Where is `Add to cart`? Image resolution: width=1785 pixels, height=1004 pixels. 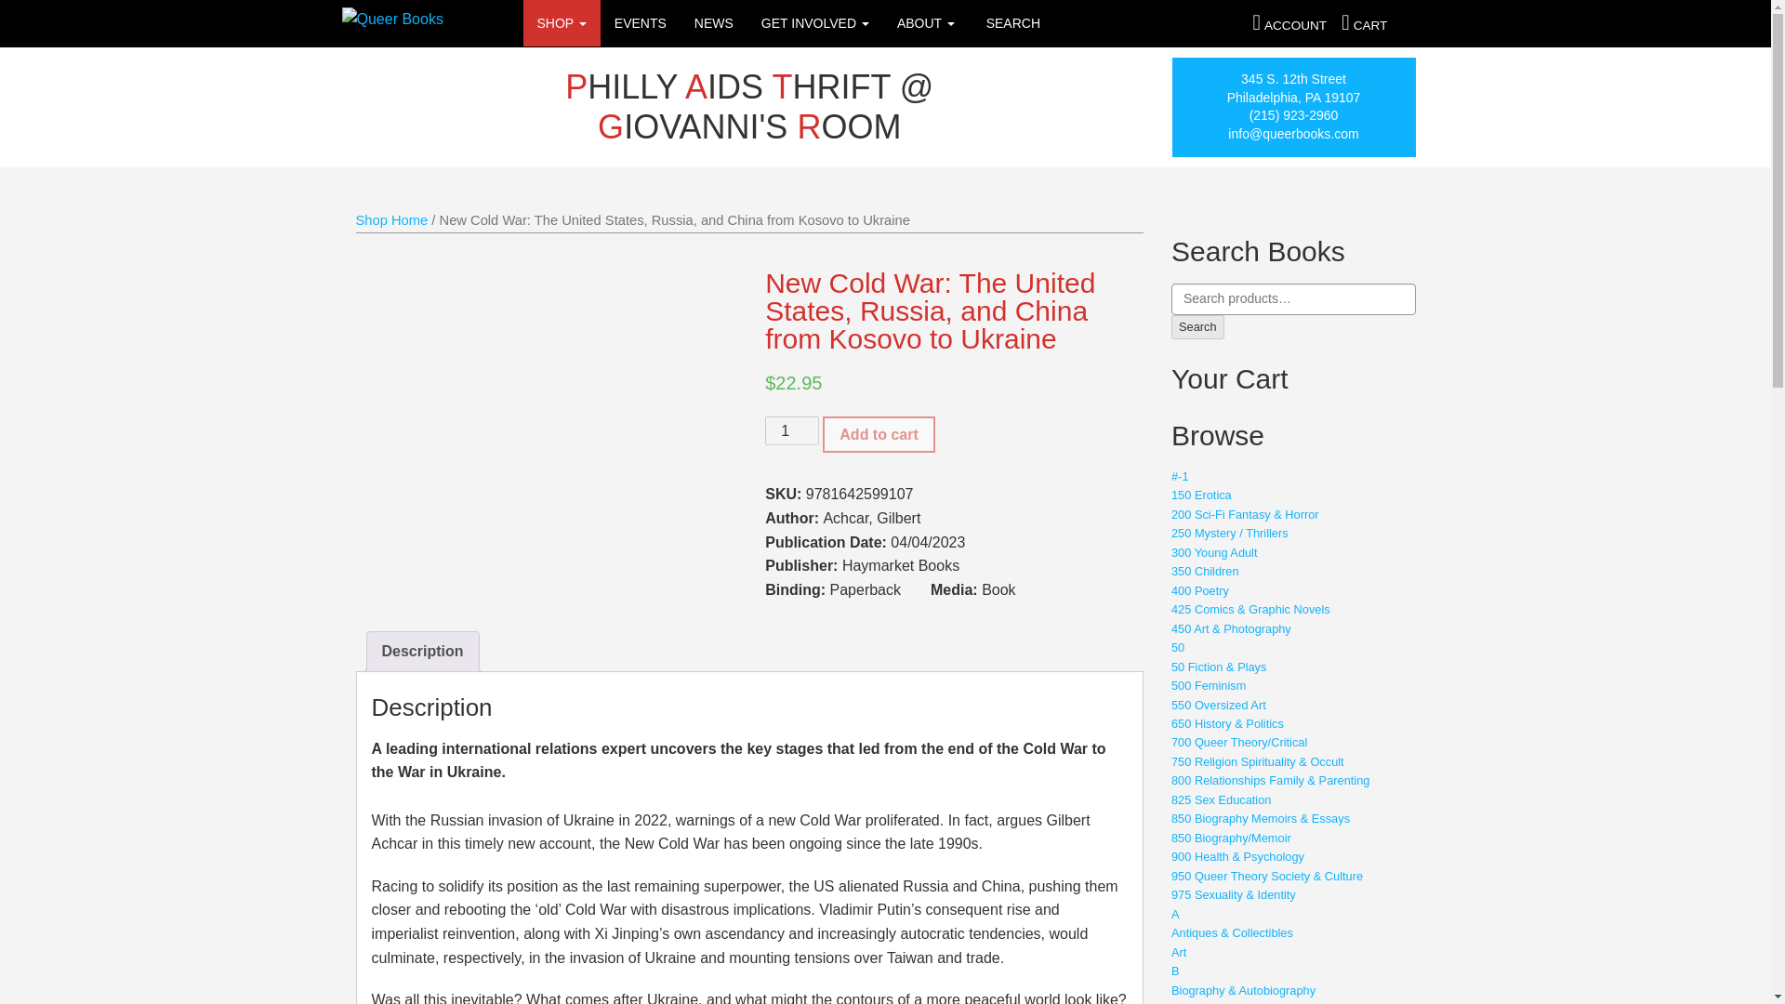
Add to cart is located at coordinates (878, 435).